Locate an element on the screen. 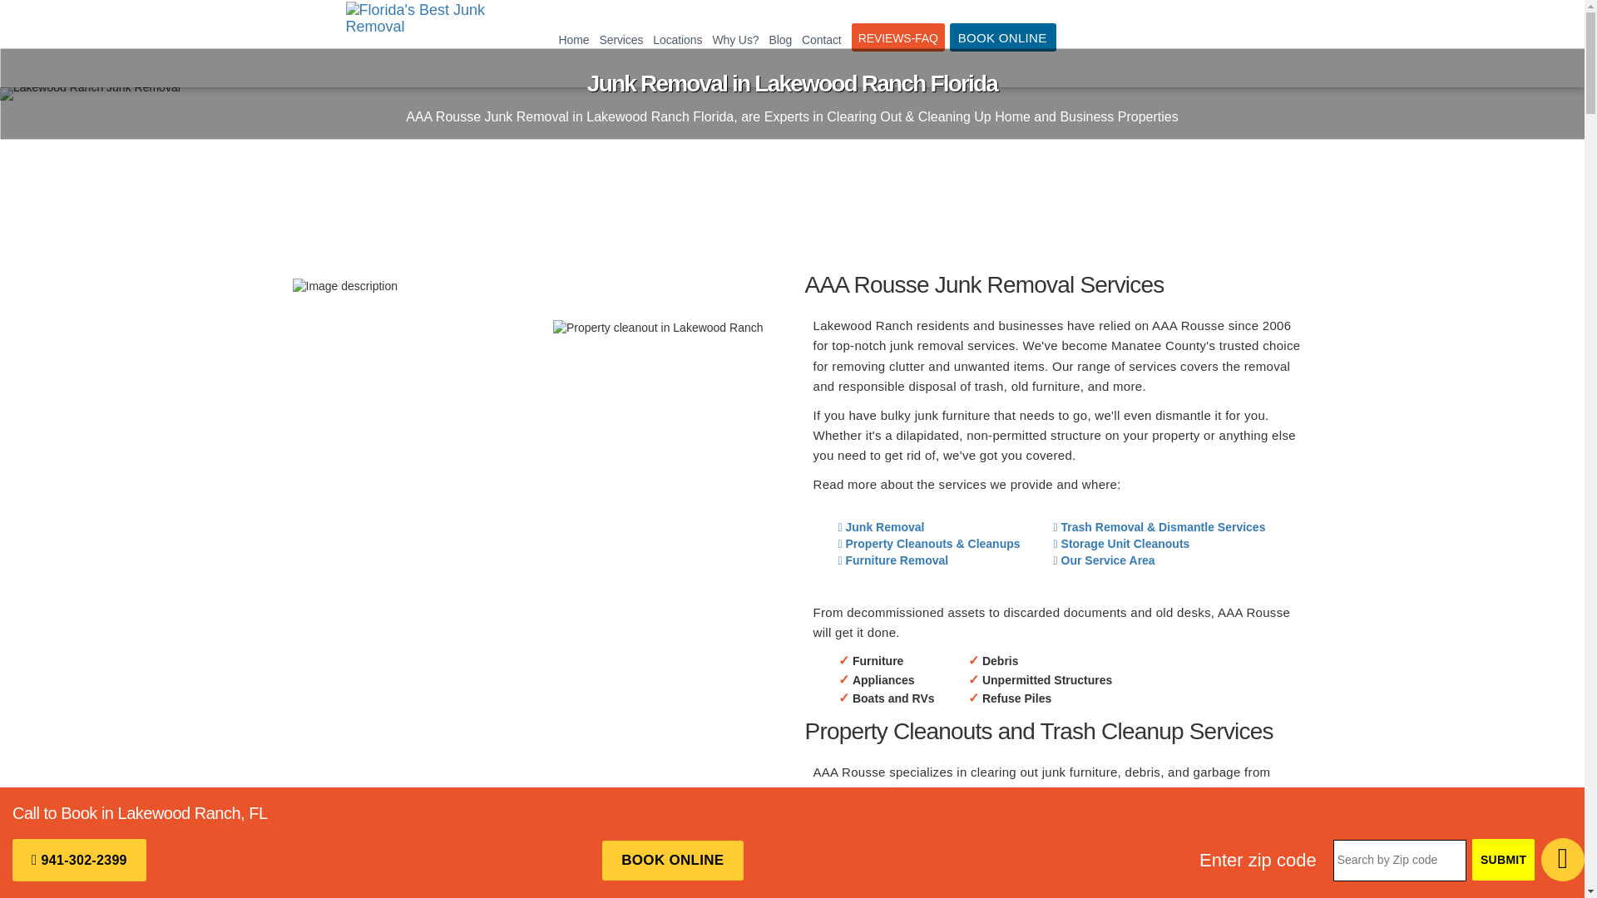 The height and width of the screenshot is (898, 1597). REVIEWS-FAQ is located at coordinates (898, 37).